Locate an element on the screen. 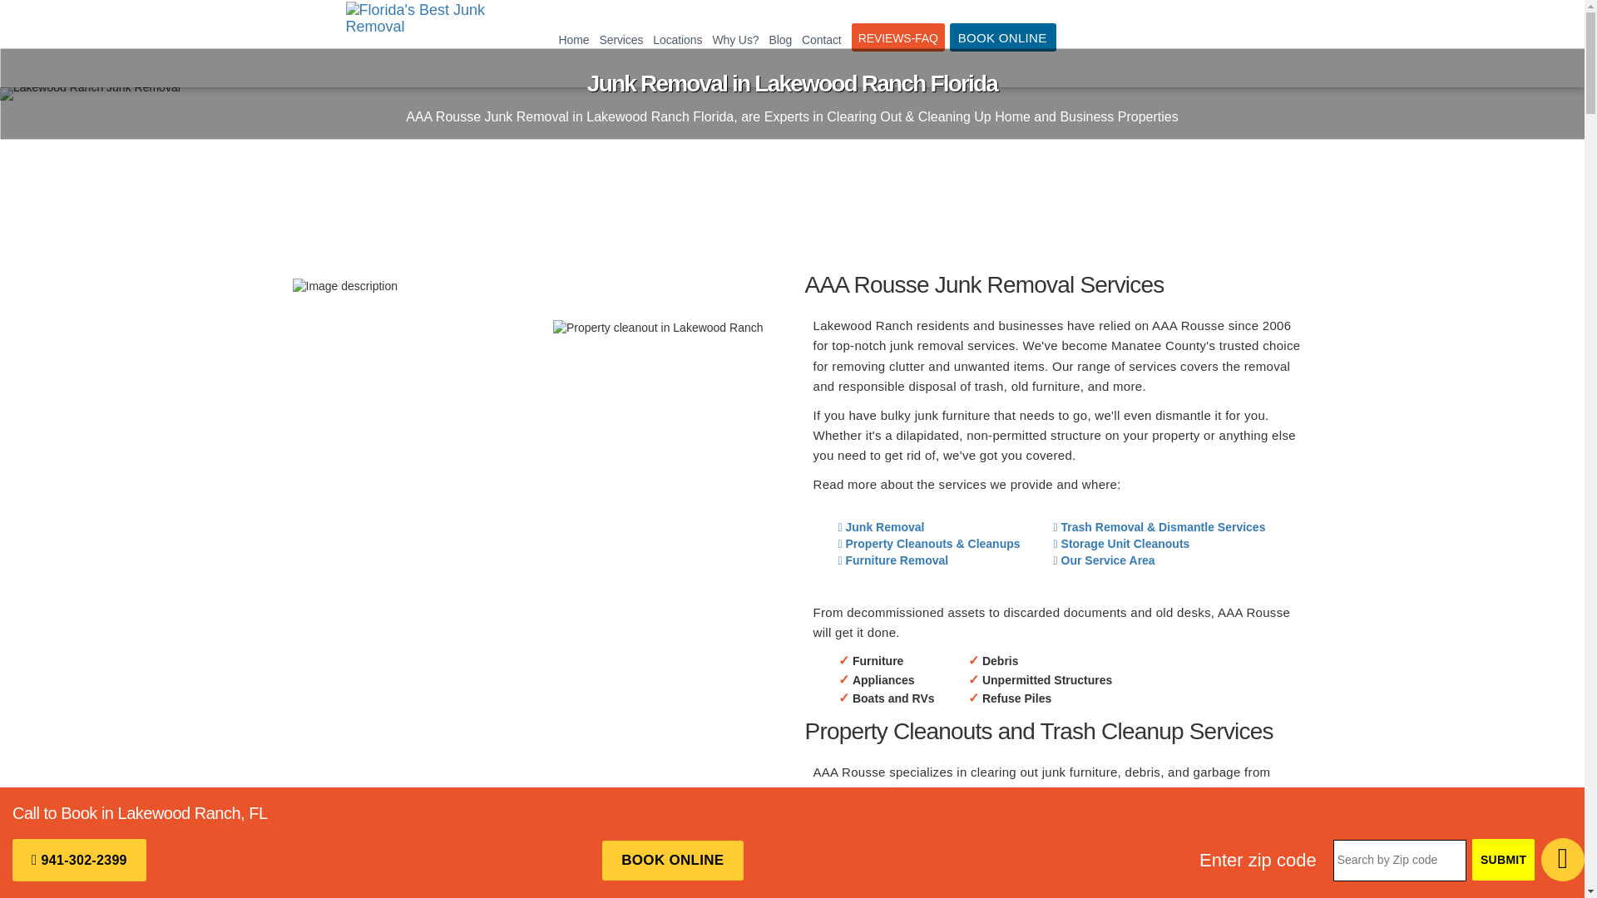 The height and width of the screenshot is (898, 1597). REVIEWS-FAQ is located at coordinates (898, 37).